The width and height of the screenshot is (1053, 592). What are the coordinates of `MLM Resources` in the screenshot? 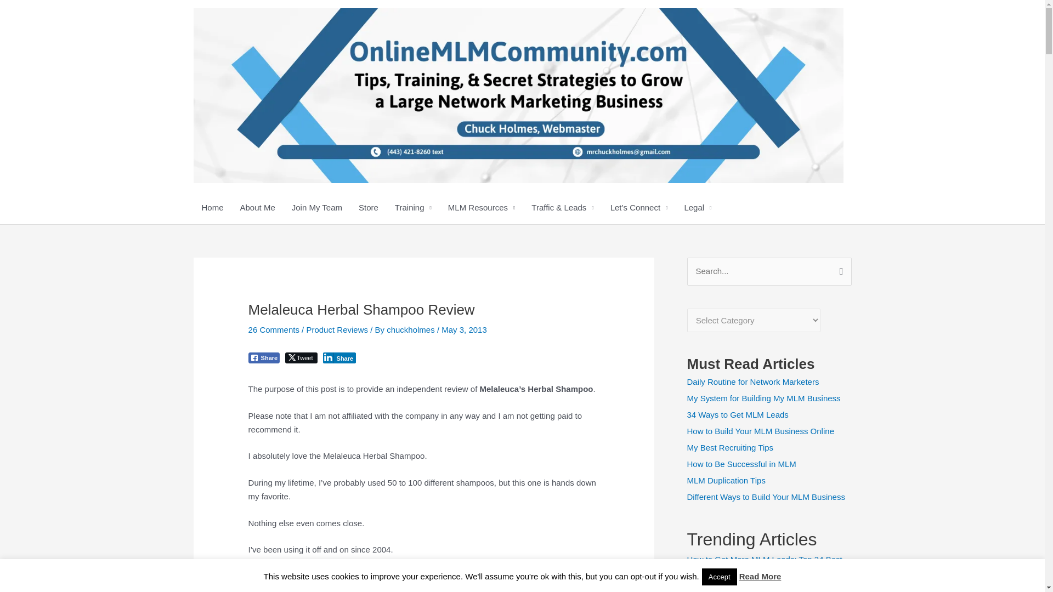 It's located at (482, 207).